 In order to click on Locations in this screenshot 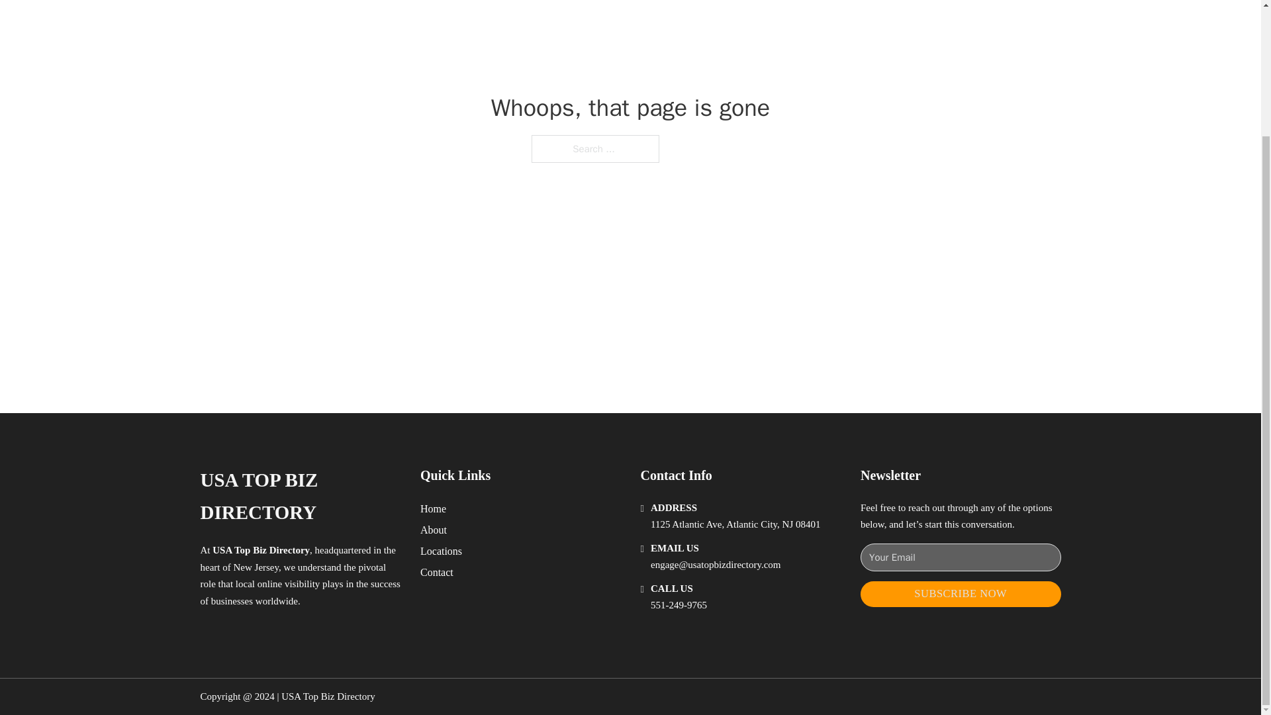, I will do `click(441, 551)`.